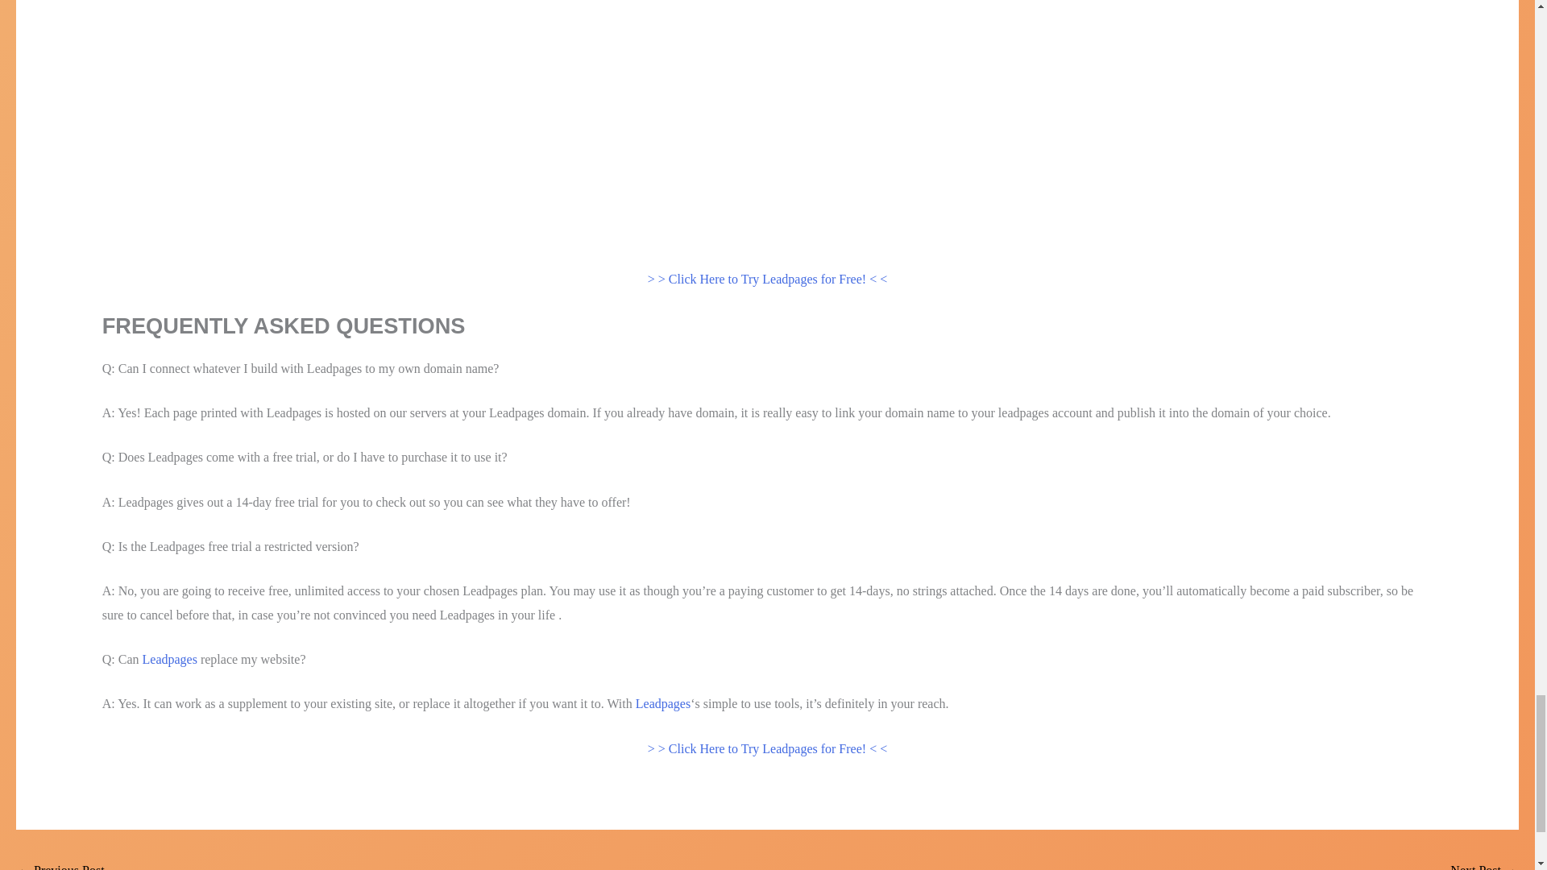 This screenshot has width=1547, height=870. What do you see at coordinates (169, 659) in the screenshot?
I see `Leadpages` at bounding box center [169, 659].